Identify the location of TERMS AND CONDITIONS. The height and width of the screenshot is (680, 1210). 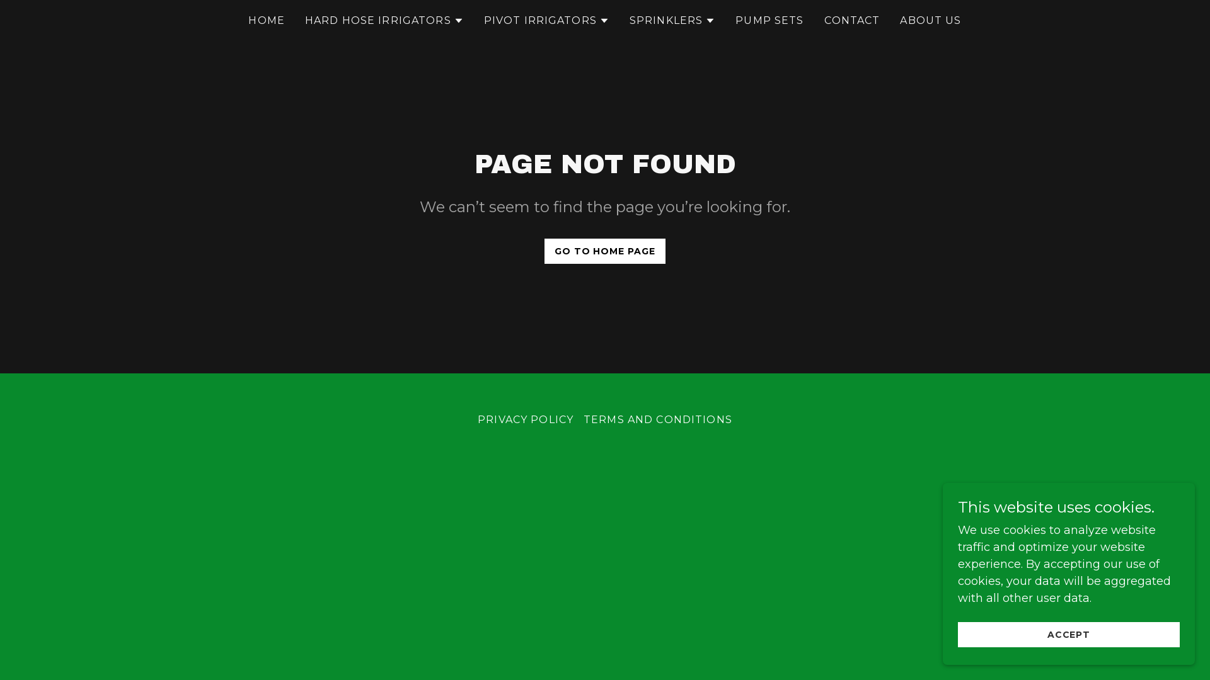
(658, 419).